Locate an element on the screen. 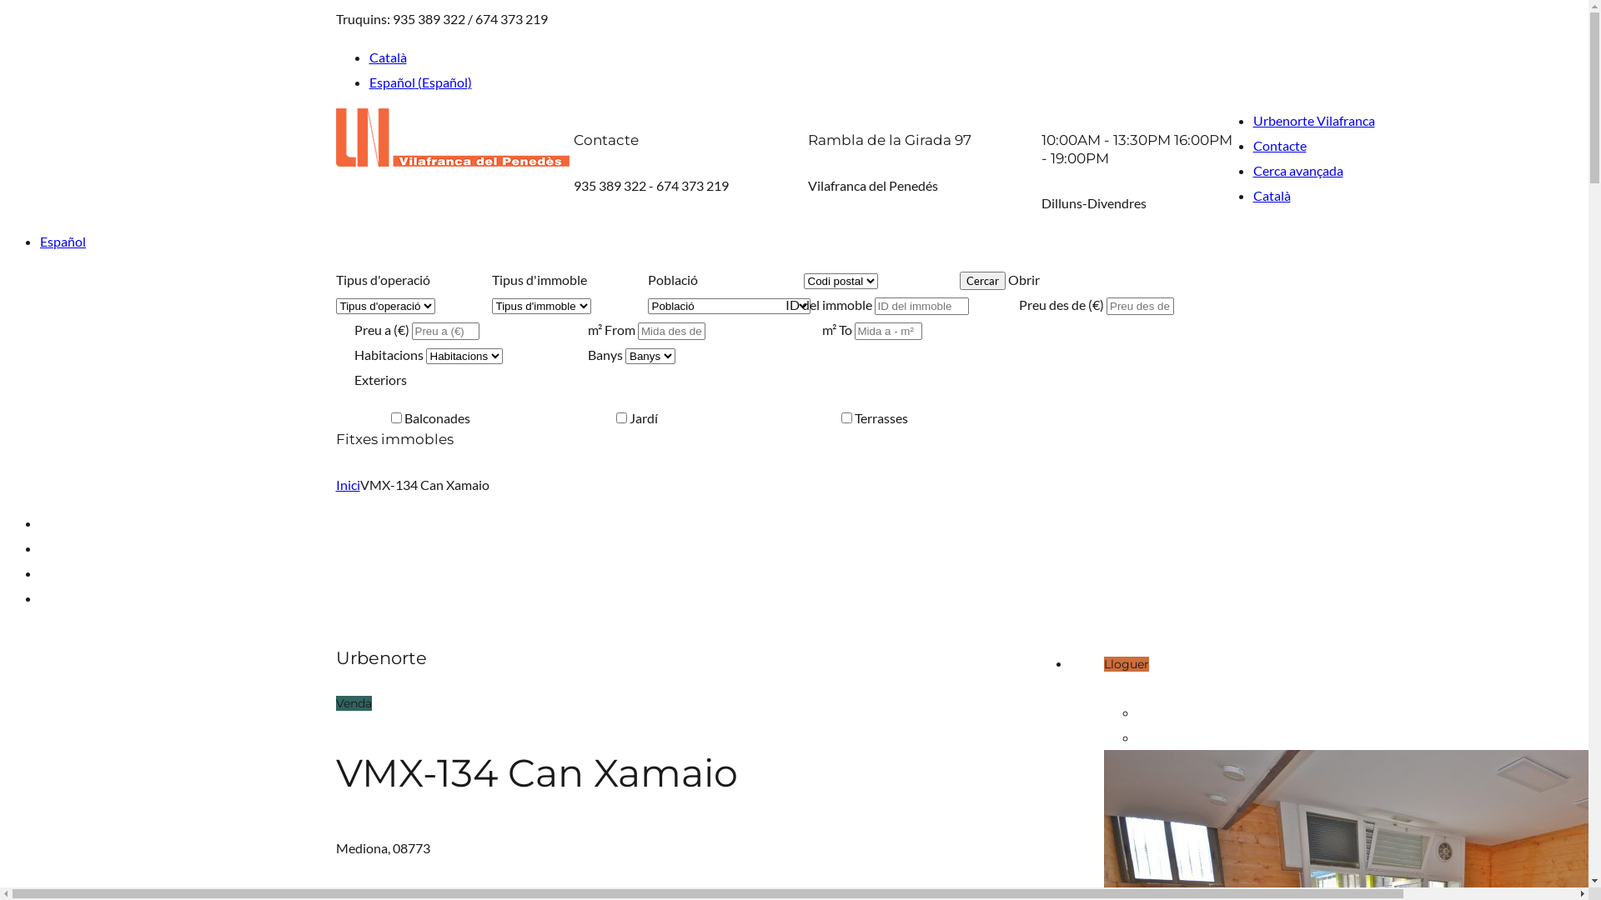 The height and width of the screenshot is (900, 1601). Urbenorte Vilafranca is located at coordinates (1313, 120).